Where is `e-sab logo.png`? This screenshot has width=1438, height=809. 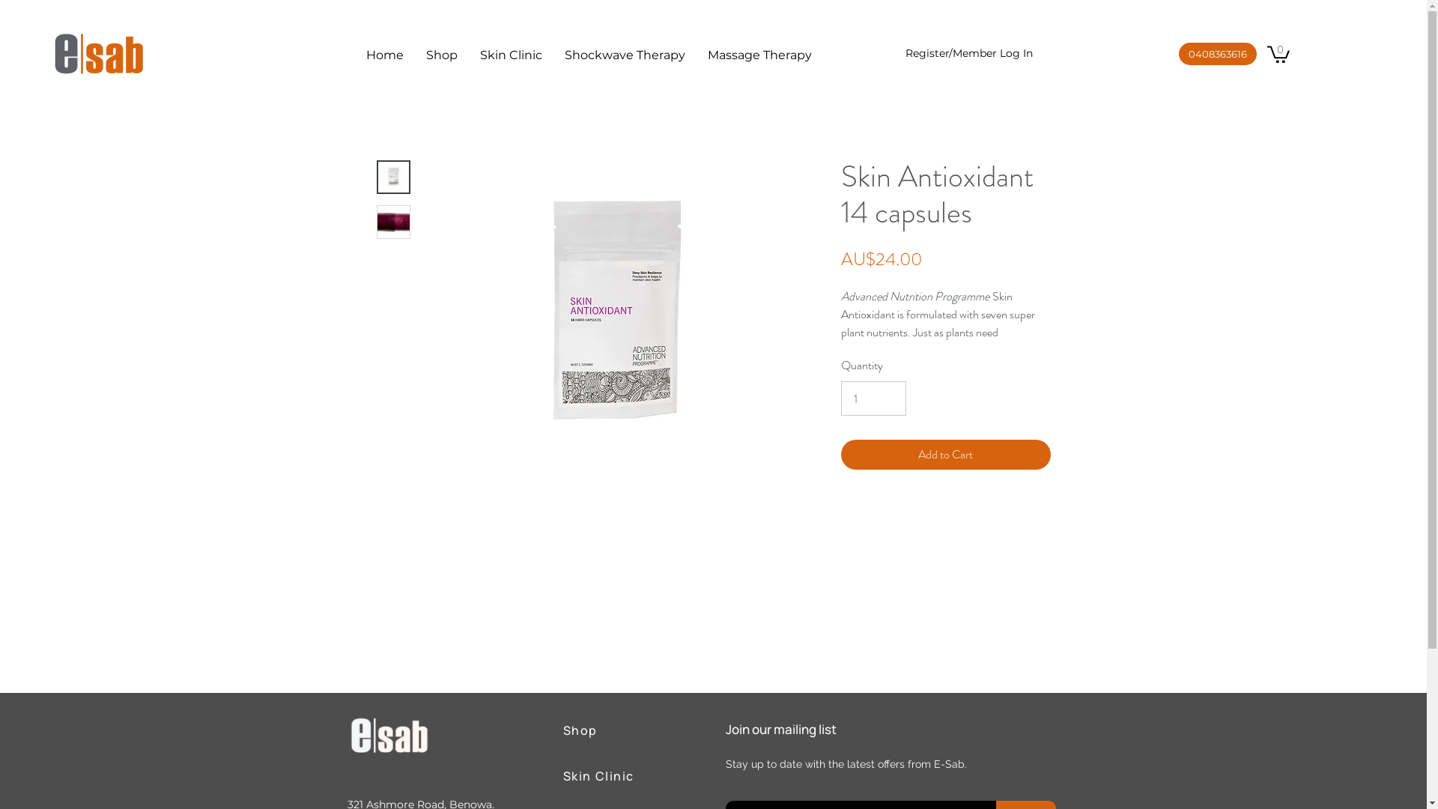 e-sab logo.png is located at coordinates (99, 53).